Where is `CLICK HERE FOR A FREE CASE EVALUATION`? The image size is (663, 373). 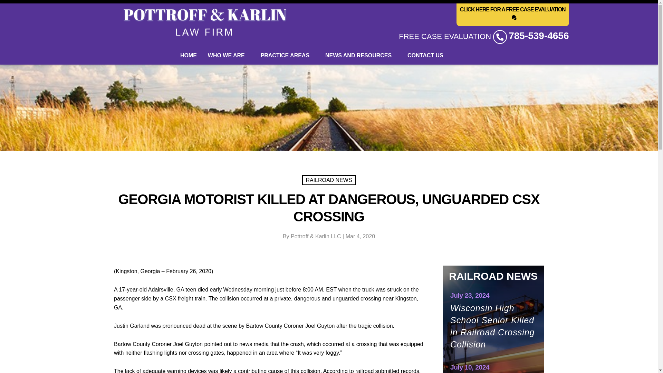
CLICK HERE FOR A FREE CASE EVALUATION is located at coordinates (512, 15).